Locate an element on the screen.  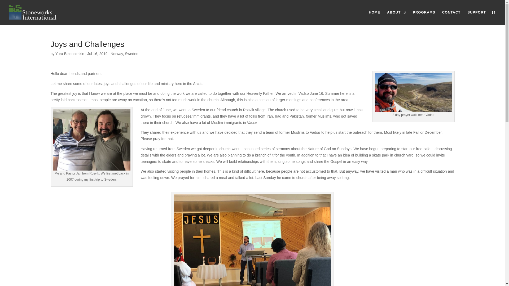
Norway is located at coordinates (116, 53).